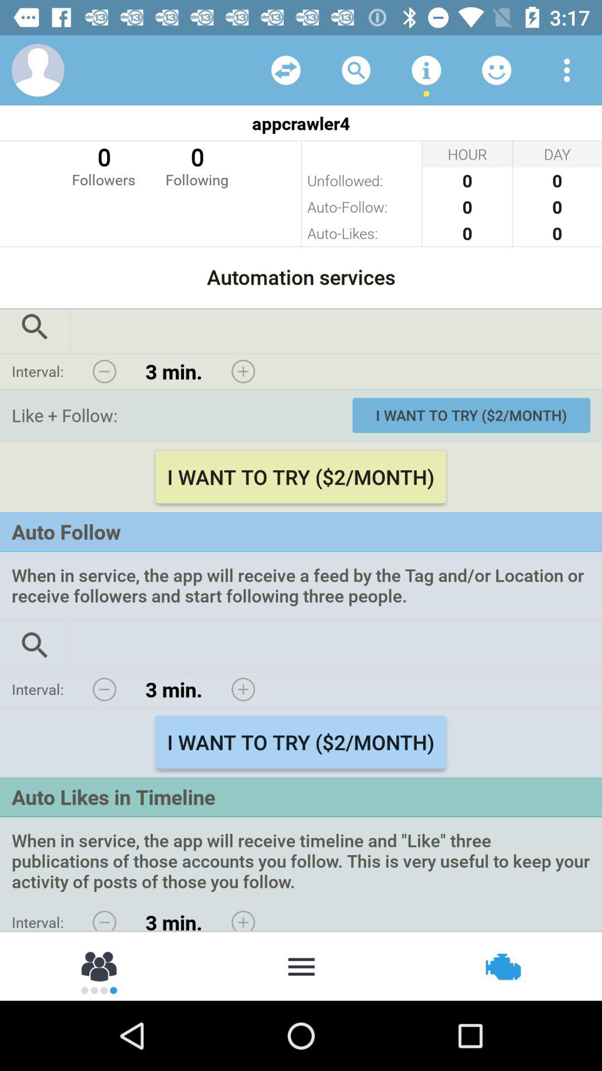 The image size is (602, 1071). Describe the element at coordinates (104, 372) in the screenshot. I see `decrease time` at that location.